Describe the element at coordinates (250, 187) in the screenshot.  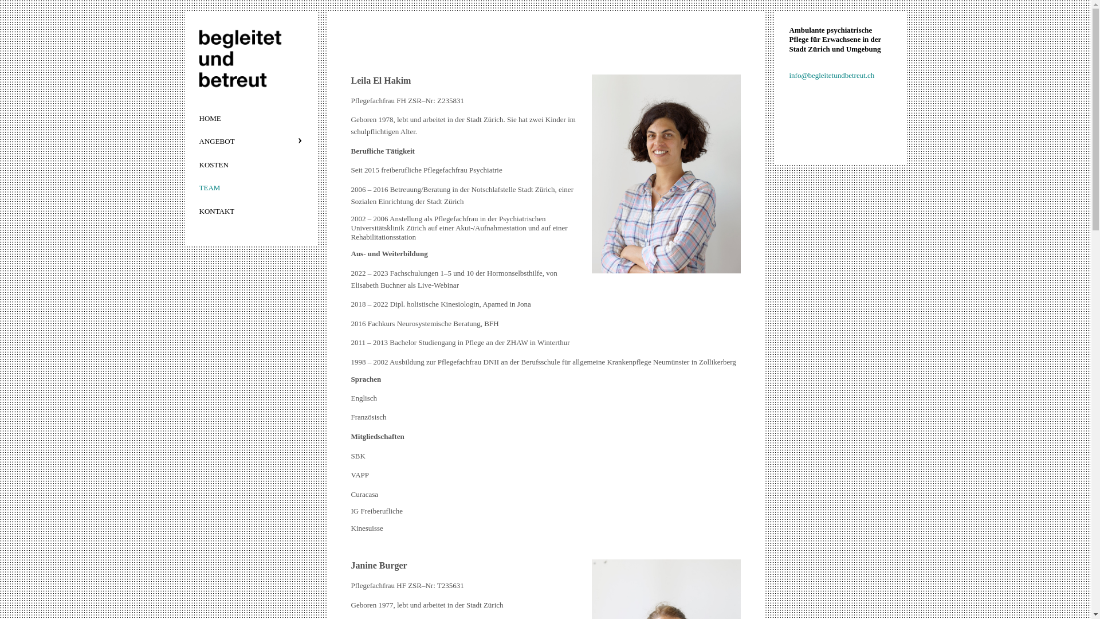
I see `TEAM` at that location.